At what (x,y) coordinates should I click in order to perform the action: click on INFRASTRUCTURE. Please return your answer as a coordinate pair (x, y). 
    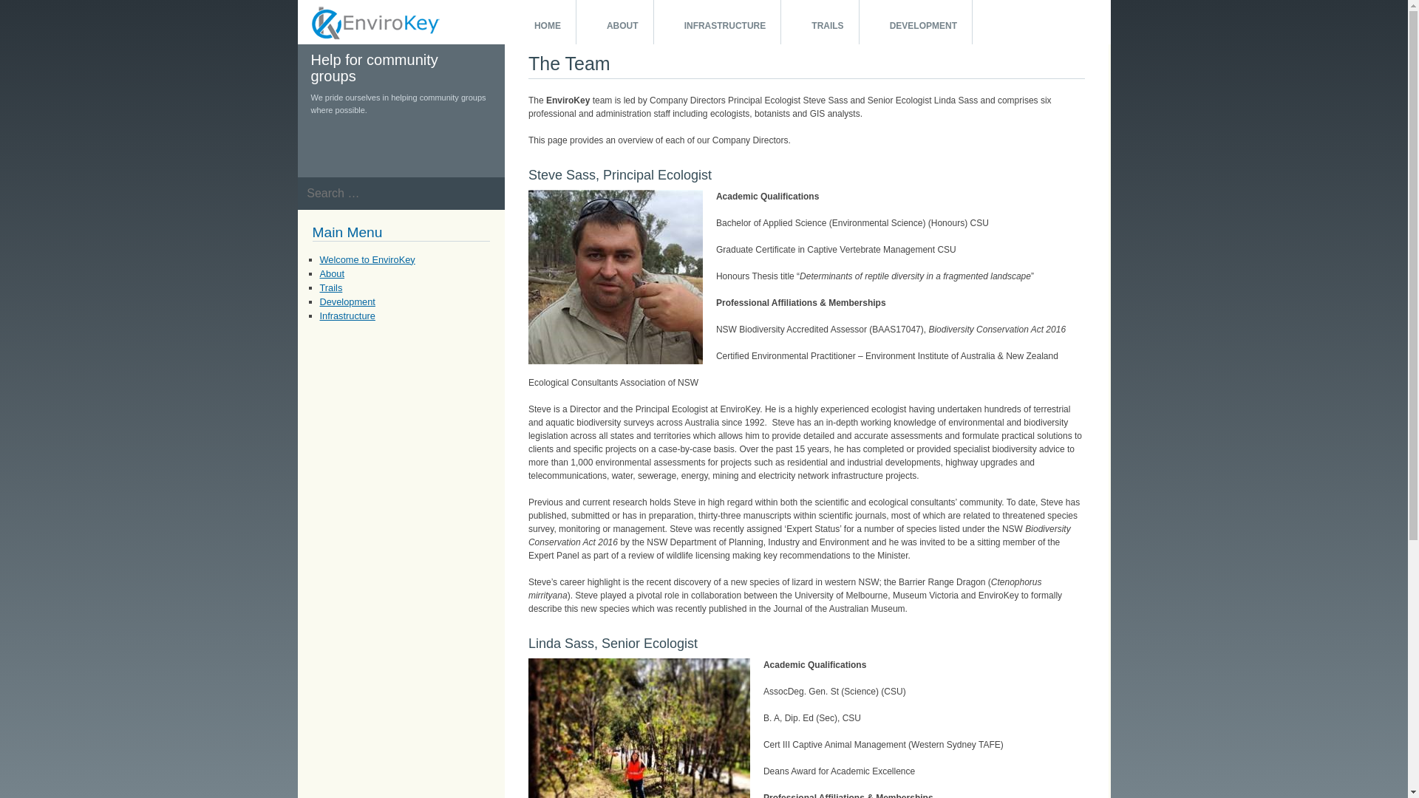
    Looking at the image, I should click on (718, 22).